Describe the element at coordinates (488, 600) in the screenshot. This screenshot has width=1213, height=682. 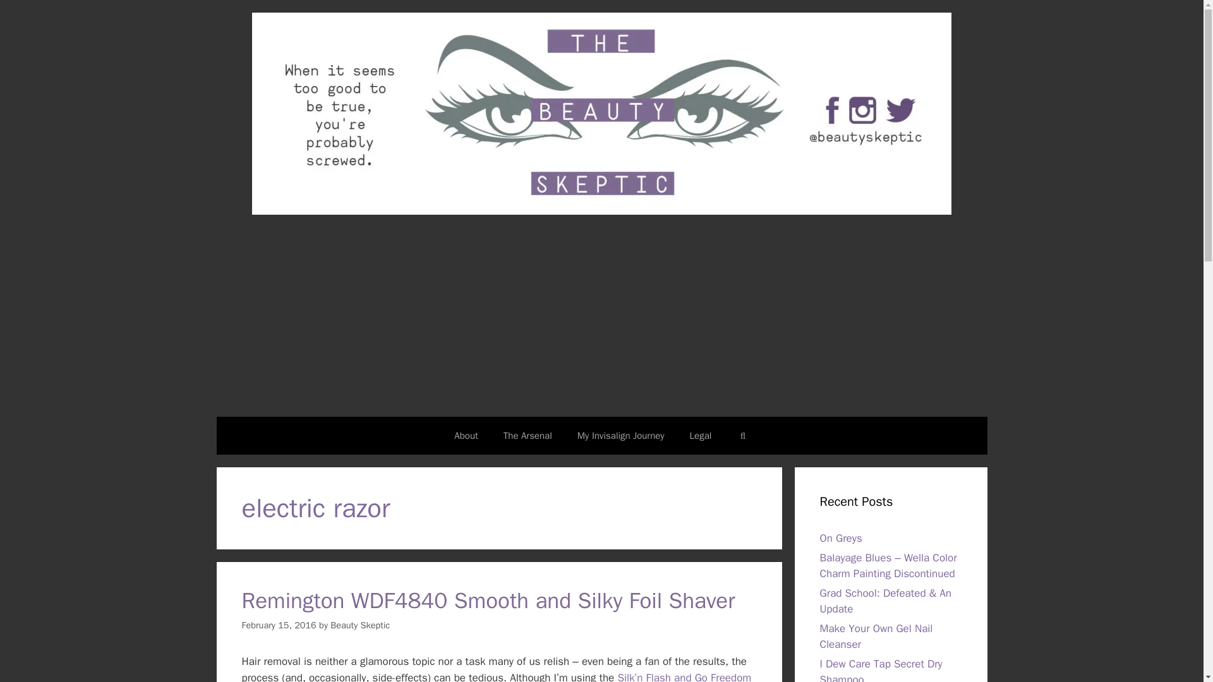
I see `Remington WDF4840 Smooth and Silky Foil Shaver` at that location.